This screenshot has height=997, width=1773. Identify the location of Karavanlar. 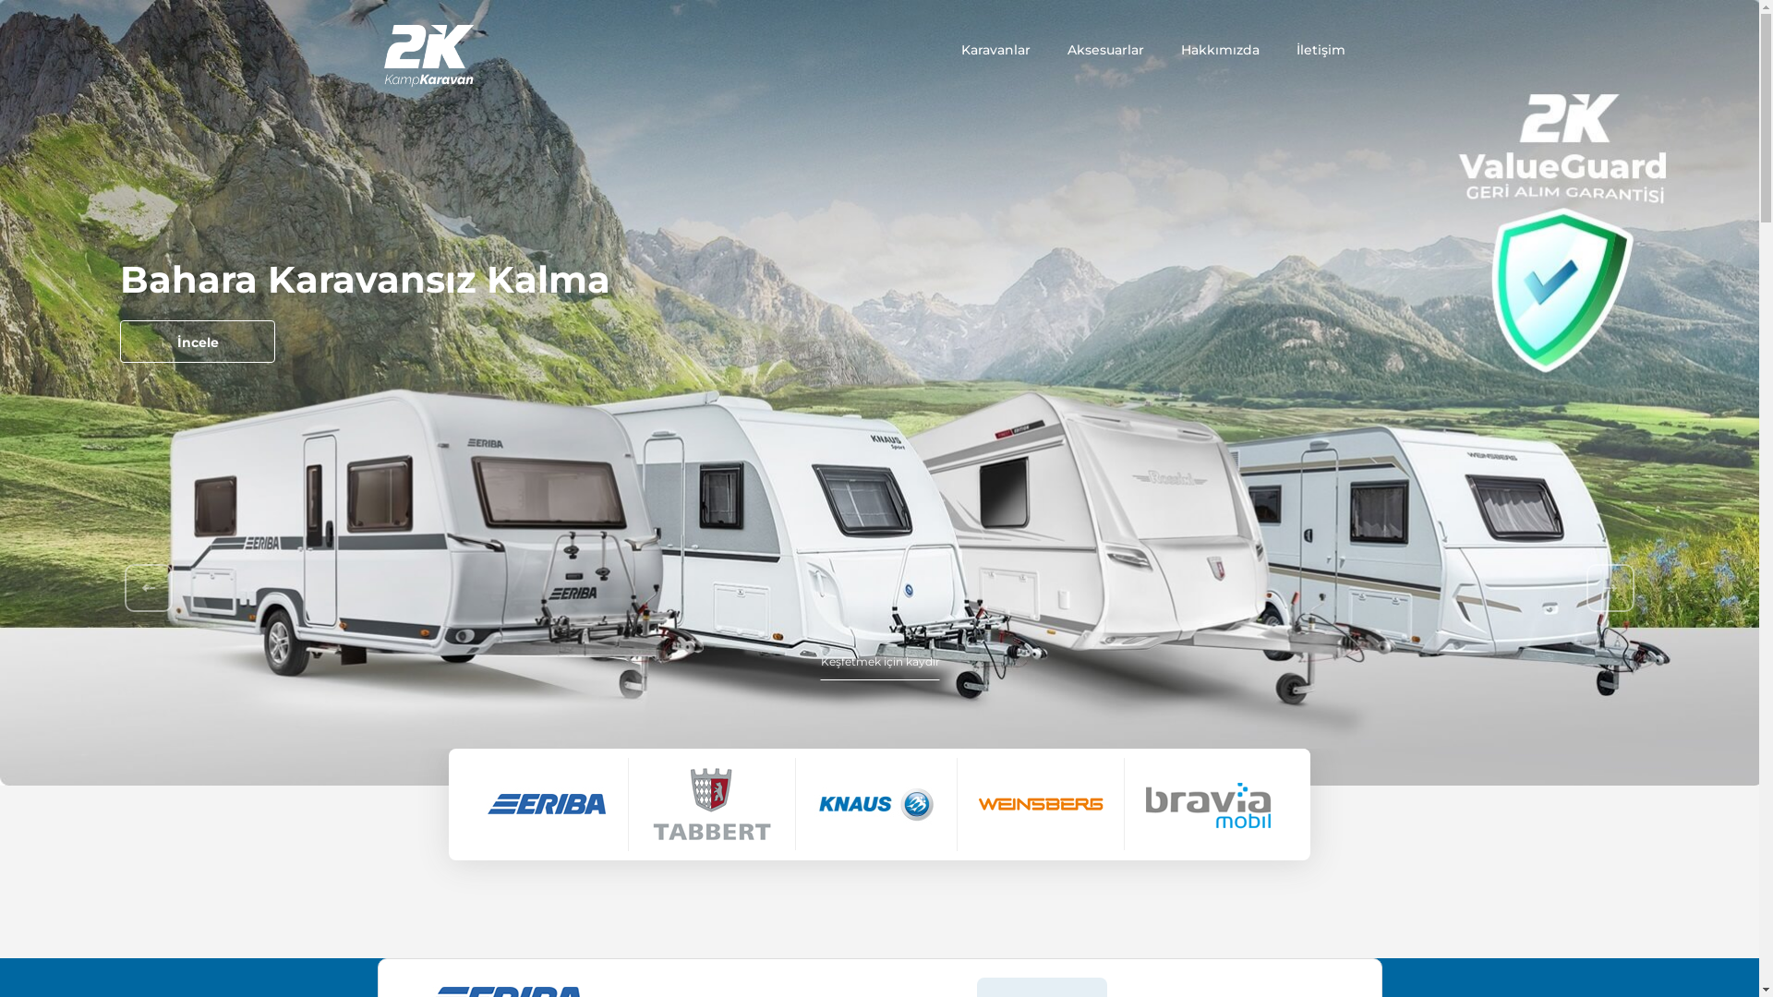
(995, 50).